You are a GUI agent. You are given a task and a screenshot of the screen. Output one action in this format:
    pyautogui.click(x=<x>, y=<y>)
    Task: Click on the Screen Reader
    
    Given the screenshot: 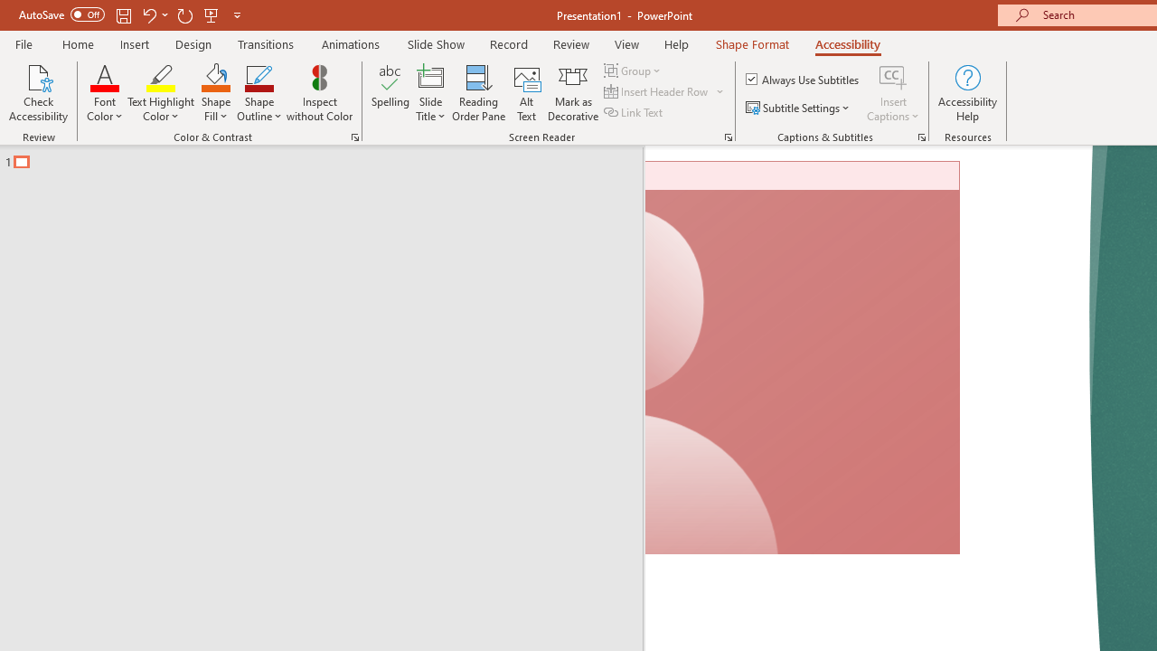 What is the action you would take?
    pyautogui.click(x=729, y=137)
    